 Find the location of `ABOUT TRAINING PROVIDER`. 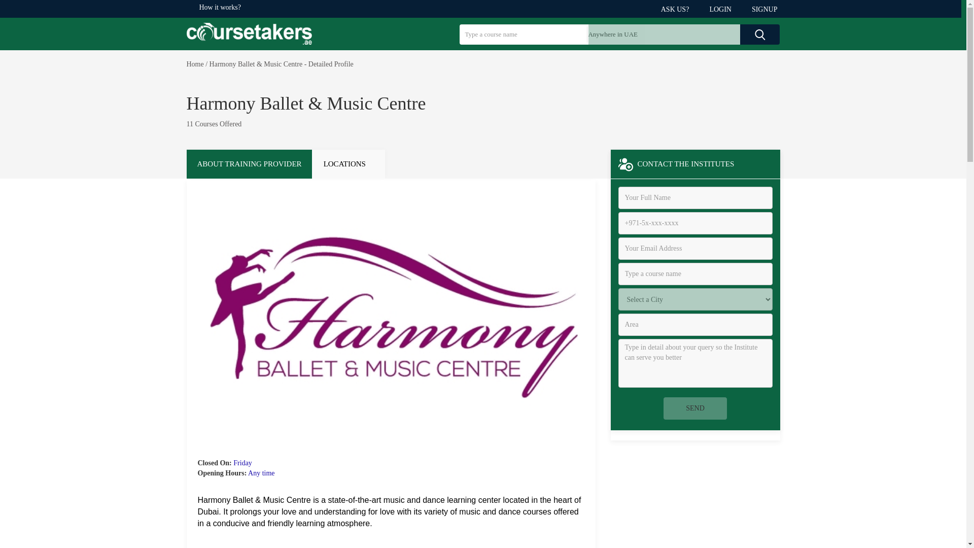

ABOUT TRAINING PROVIDER is located at coordinates (249, 164).